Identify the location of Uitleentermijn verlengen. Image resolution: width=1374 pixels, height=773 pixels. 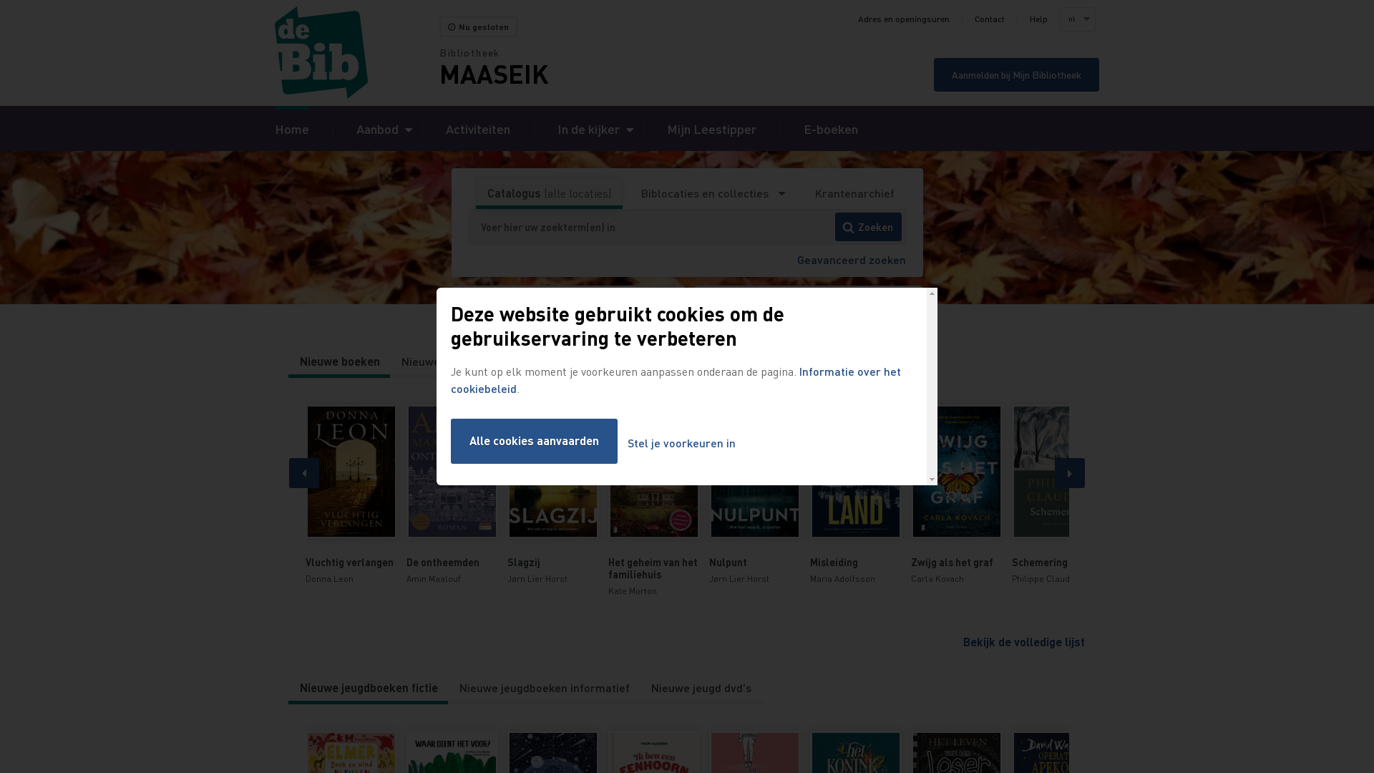
(568, 303).